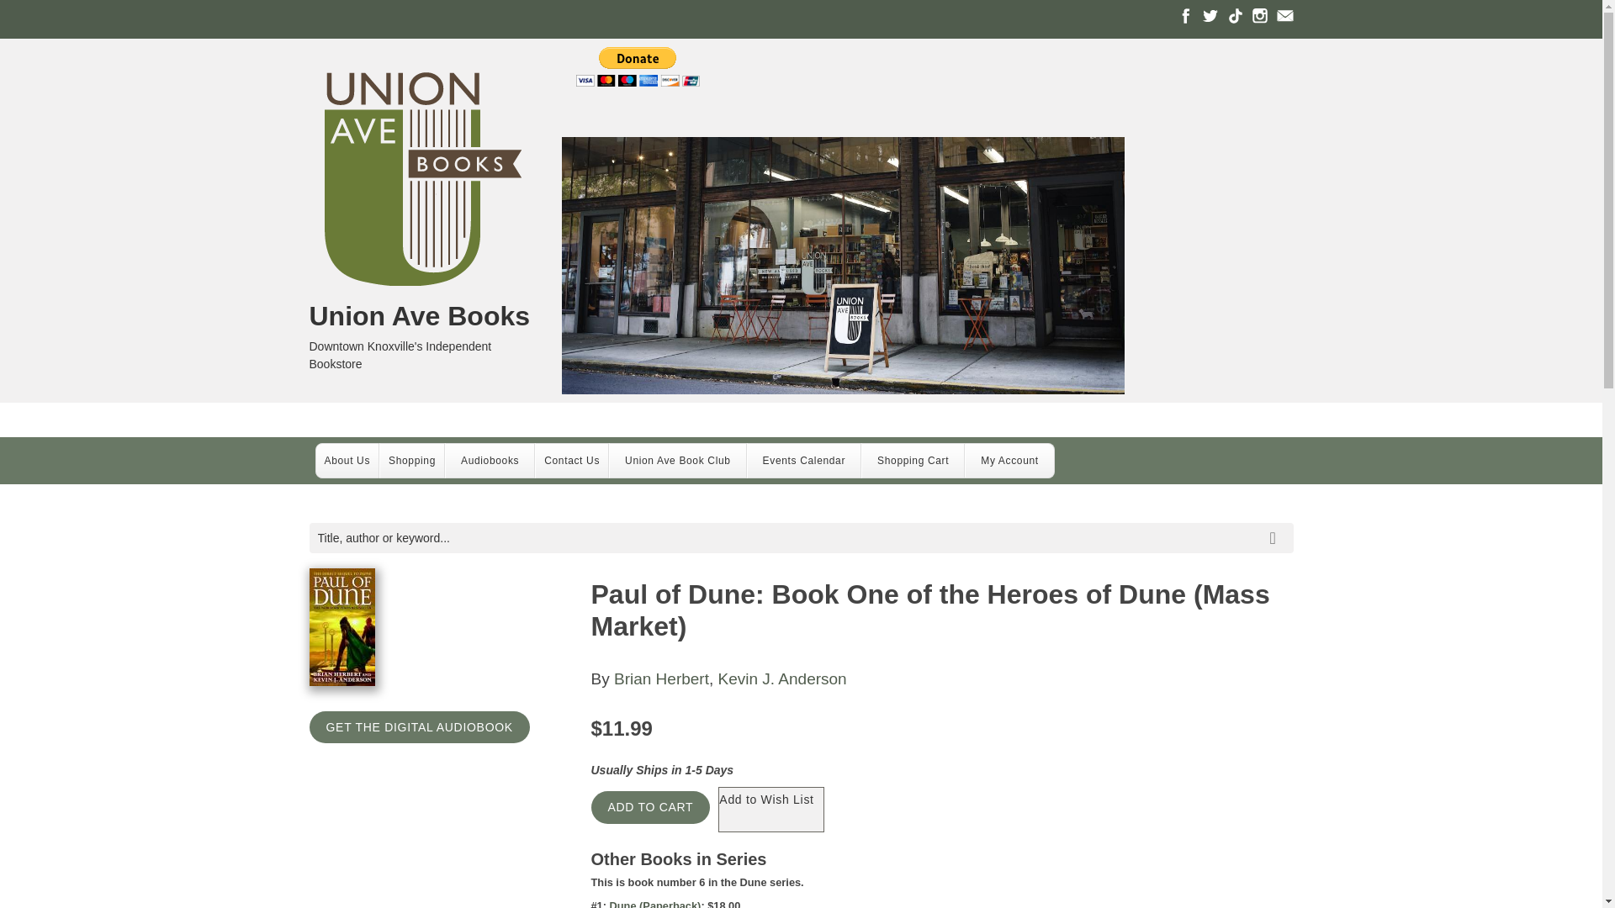  I want to click on About Us, so click(348, 461).